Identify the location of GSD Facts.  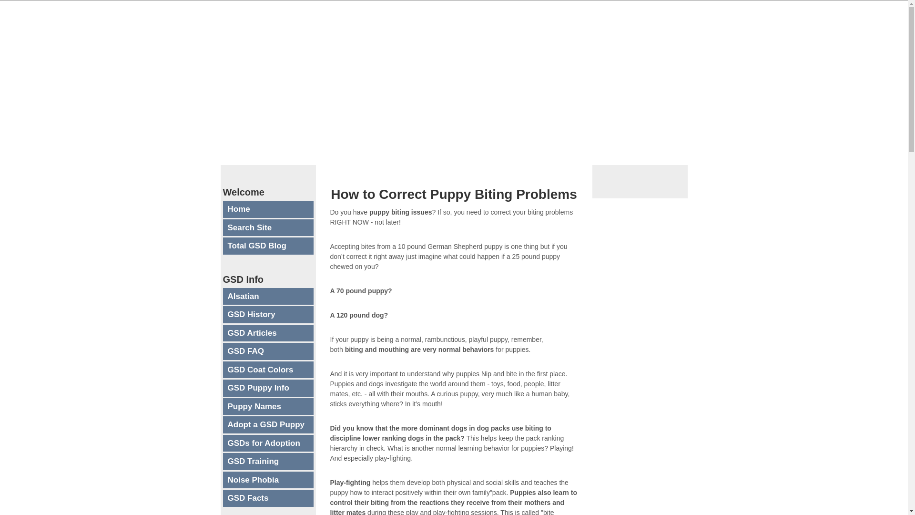
(268, 498).